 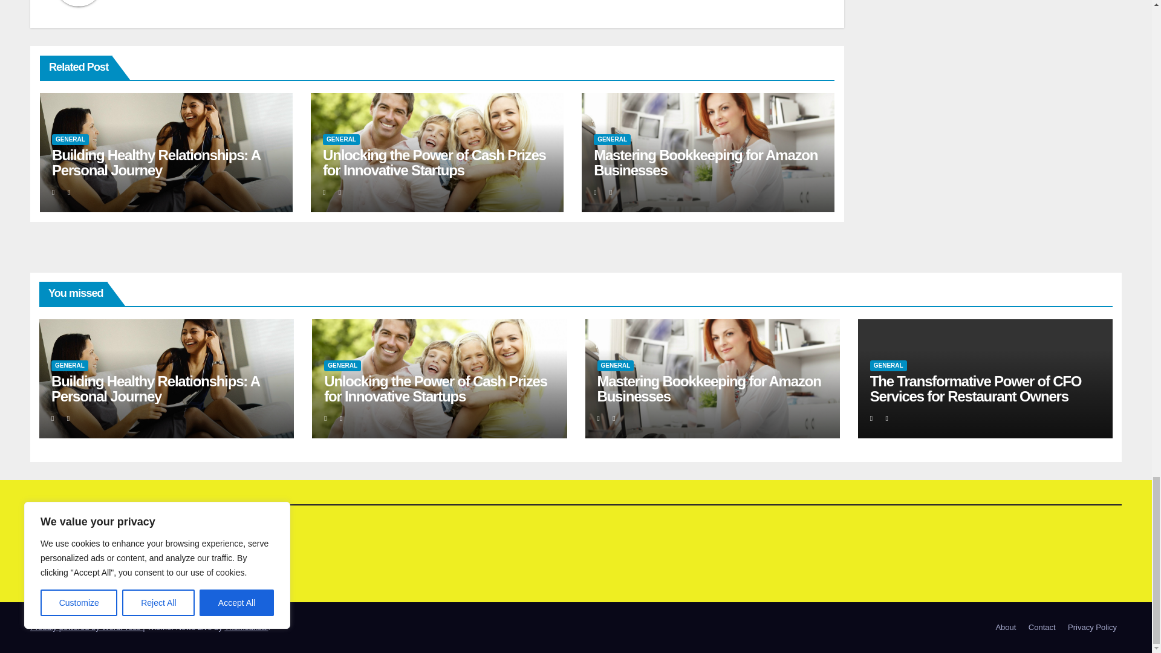 What do you see at coordinates (1092, 628) in the screenshot?
I see `Privacy Policy` at bounding box center [1092, 628].